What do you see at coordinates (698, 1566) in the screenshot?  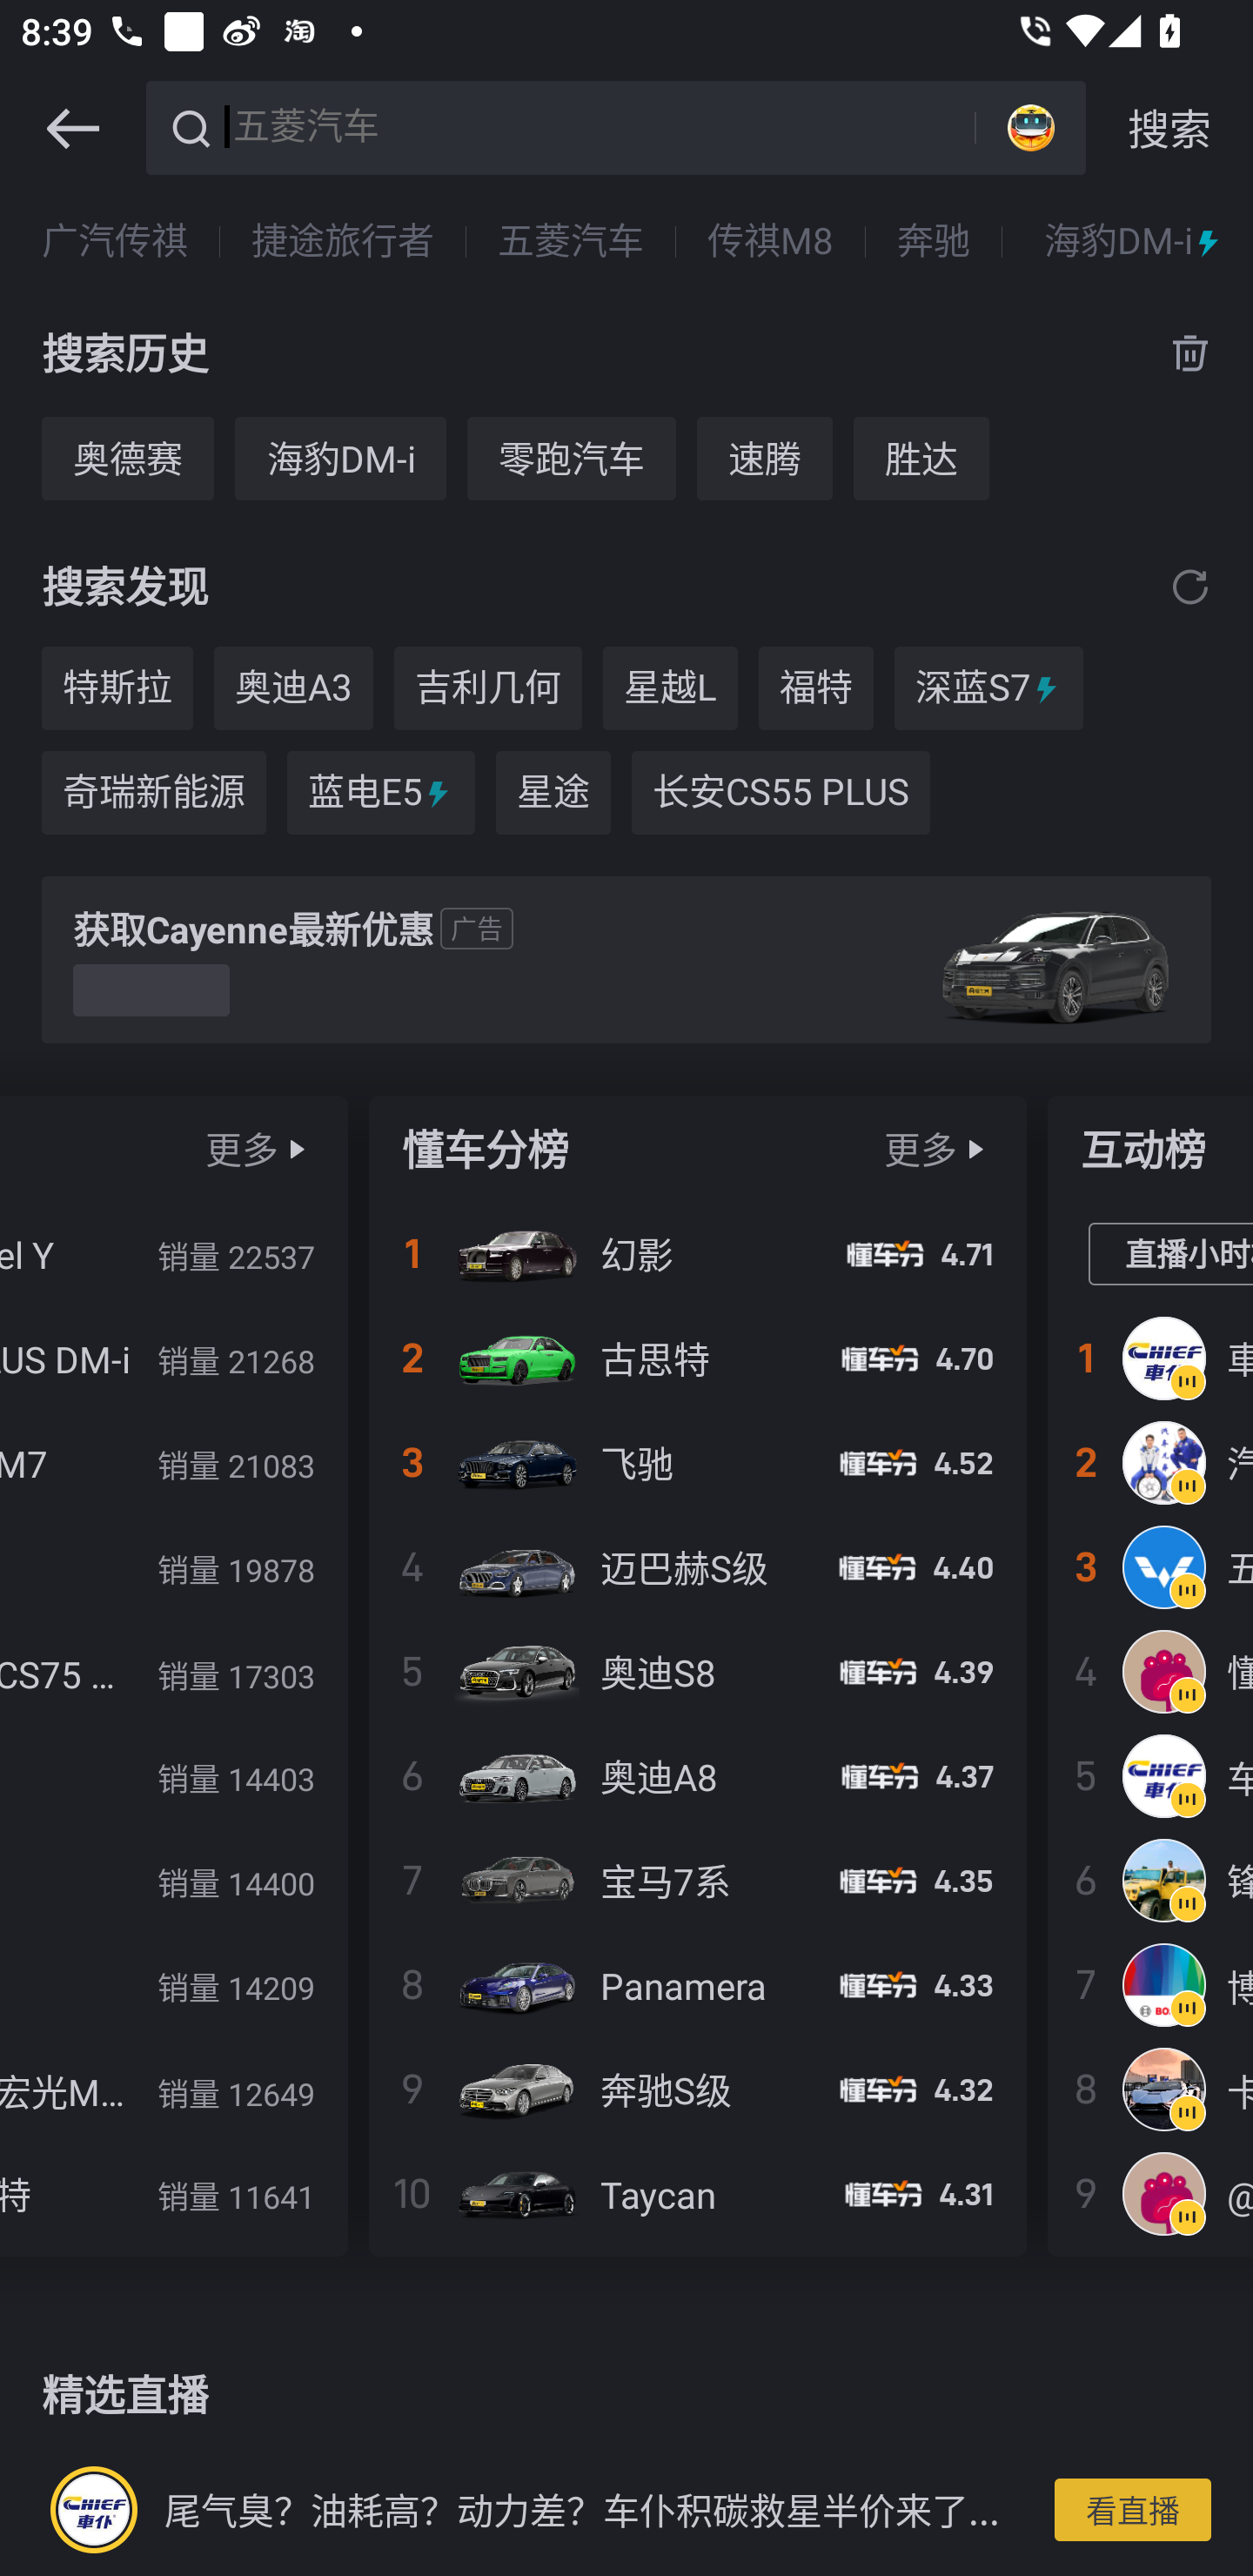 I see `迈巴赫S级 4.40` at bounding box center [698, 1566].